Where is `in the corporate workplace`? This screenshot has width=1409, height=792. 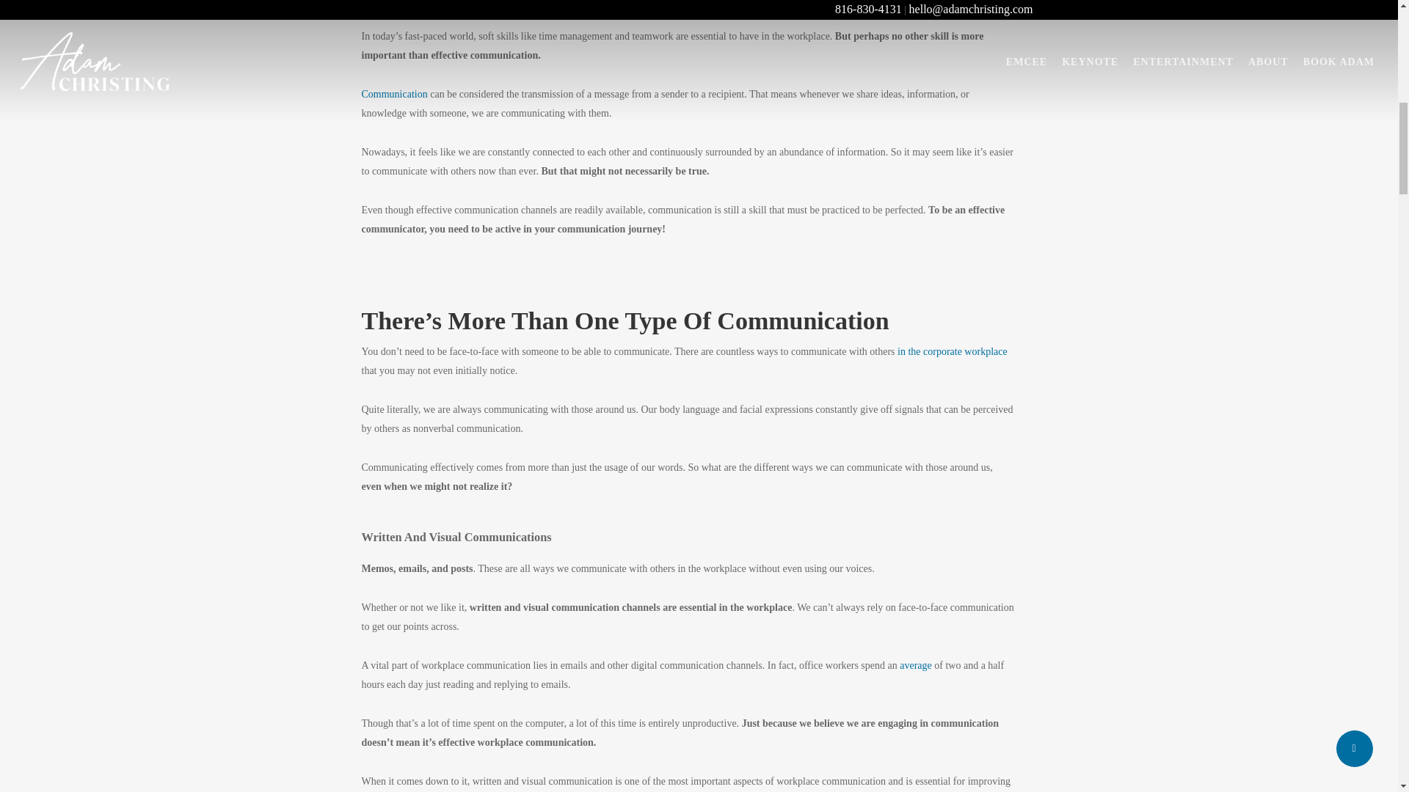
in the corporate workplace is located at coordinates (953, 351).